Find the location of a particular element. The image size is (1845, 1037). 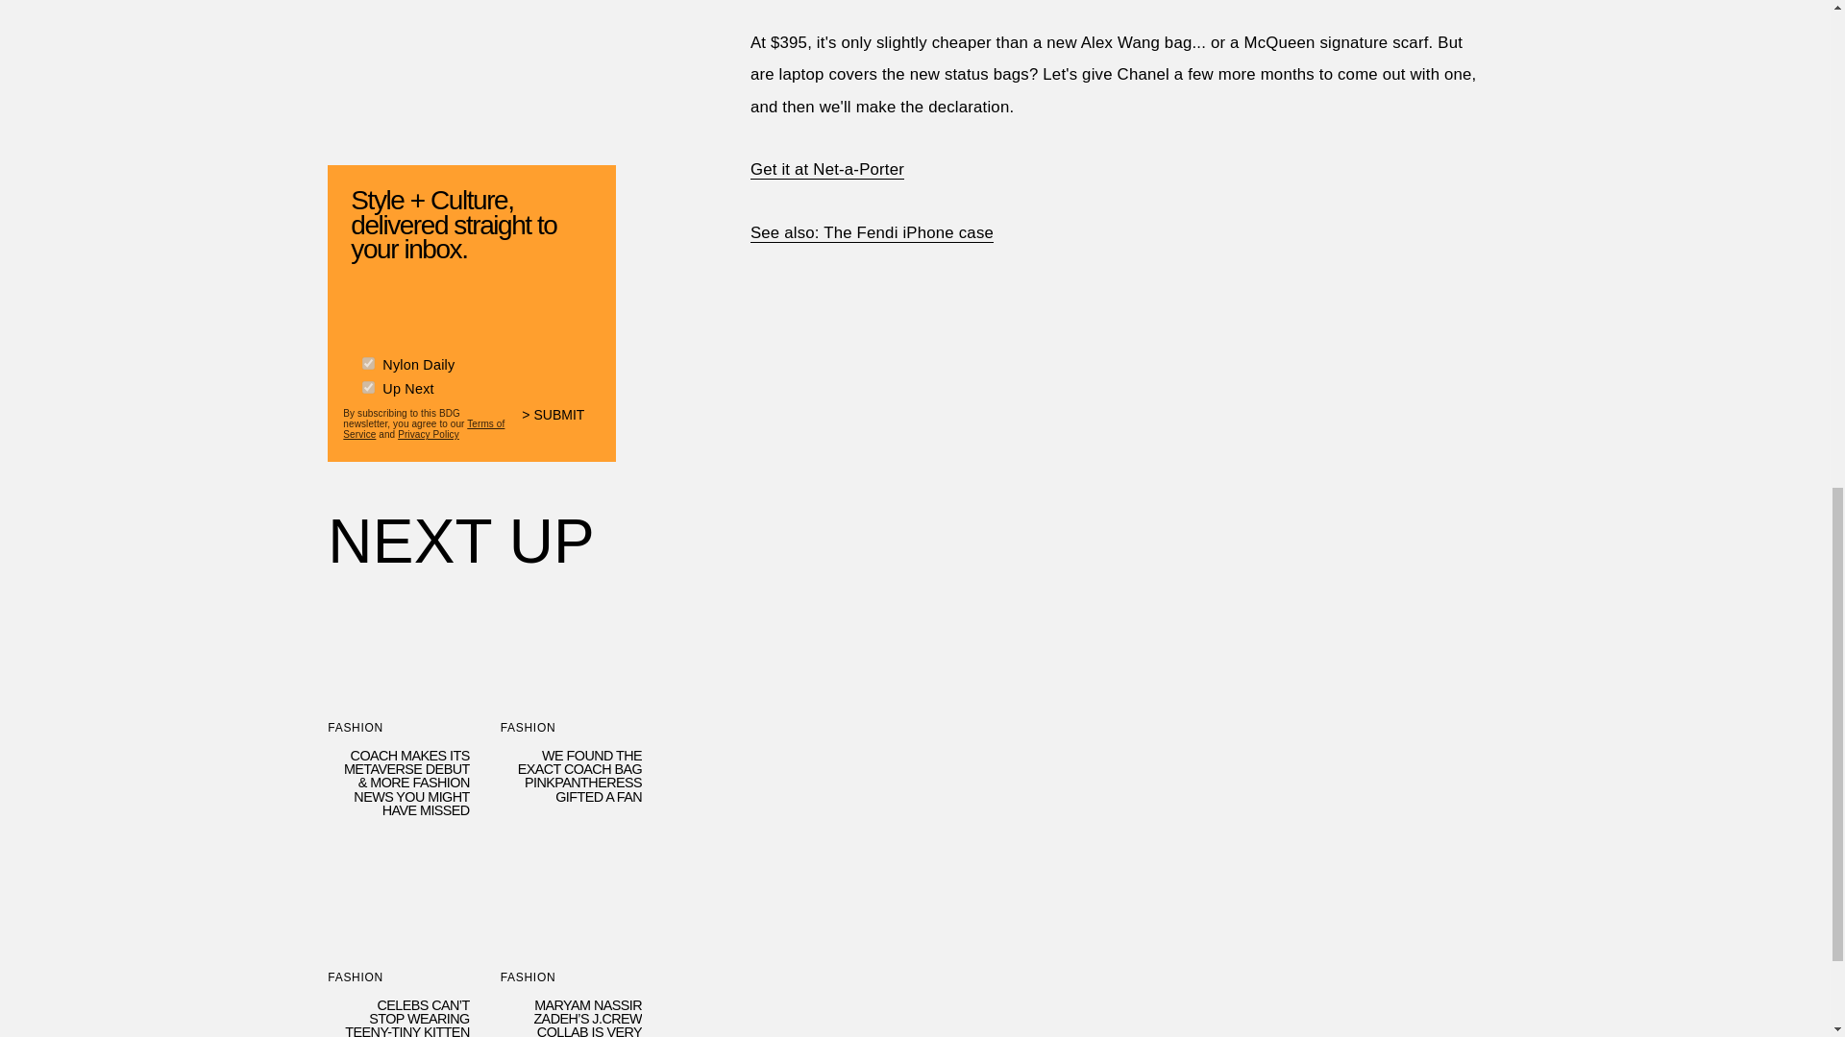

Terms of Service is located at coordinates (423, 424).